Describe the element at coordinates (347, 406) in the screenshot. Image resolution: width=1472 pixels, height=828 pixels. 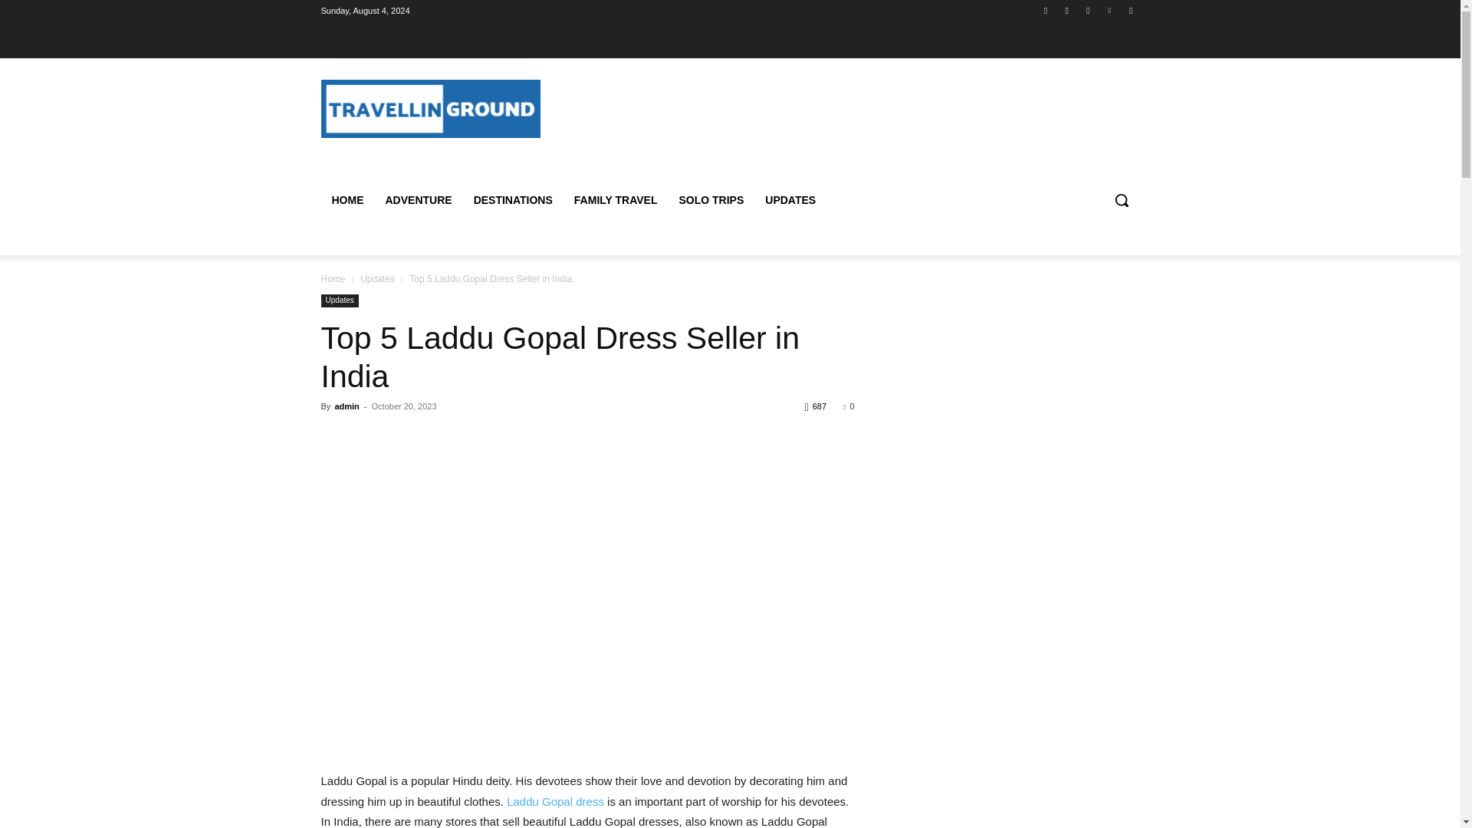
I see `admin` at that location.